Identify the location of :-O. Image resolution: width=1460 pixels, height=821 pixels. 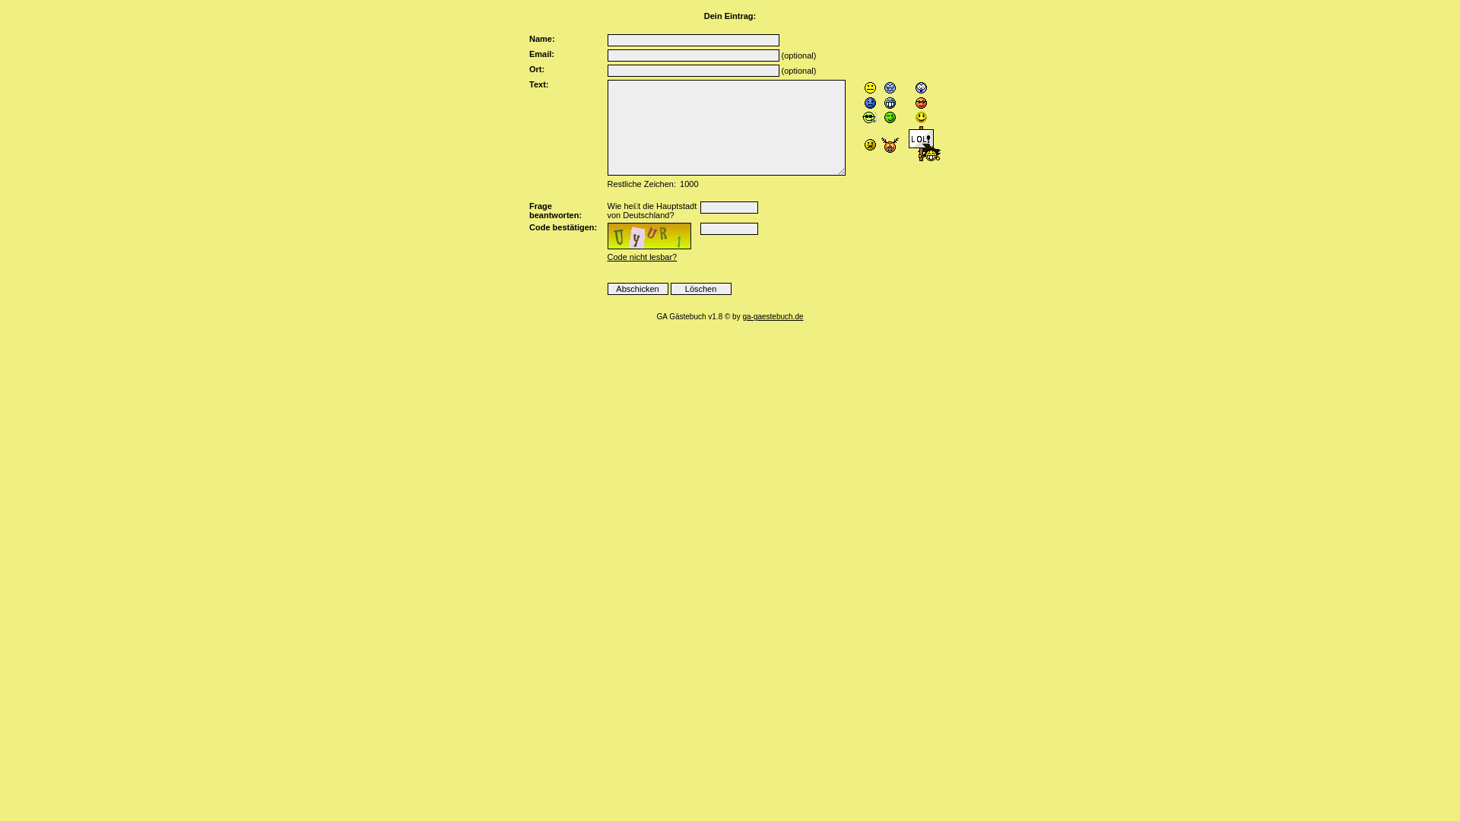
(922, 88).